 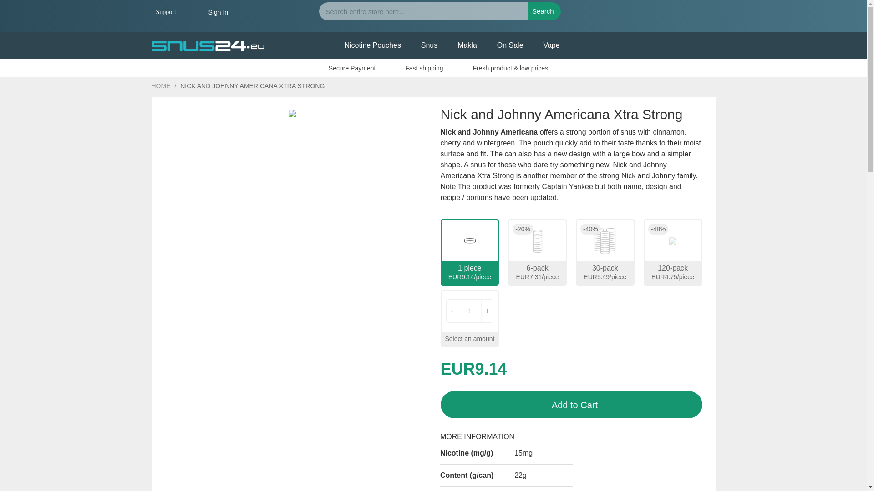 What do you see at coordinates (372, 45) in the screenshot?
I see `Nicotine Pouches` at bounding box center [372, 45].